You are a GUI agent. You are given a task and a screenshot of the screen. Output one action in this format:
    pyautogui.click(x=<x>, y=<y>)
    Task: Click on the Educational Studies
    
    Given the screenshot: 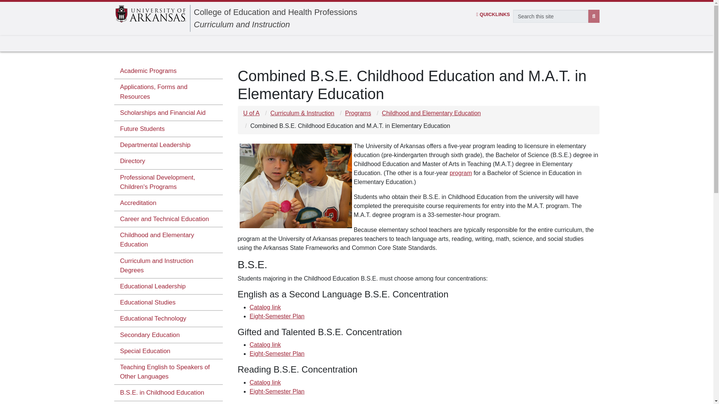 What is the action you would take?
    pyautogui.click(x=168, y=303)
    